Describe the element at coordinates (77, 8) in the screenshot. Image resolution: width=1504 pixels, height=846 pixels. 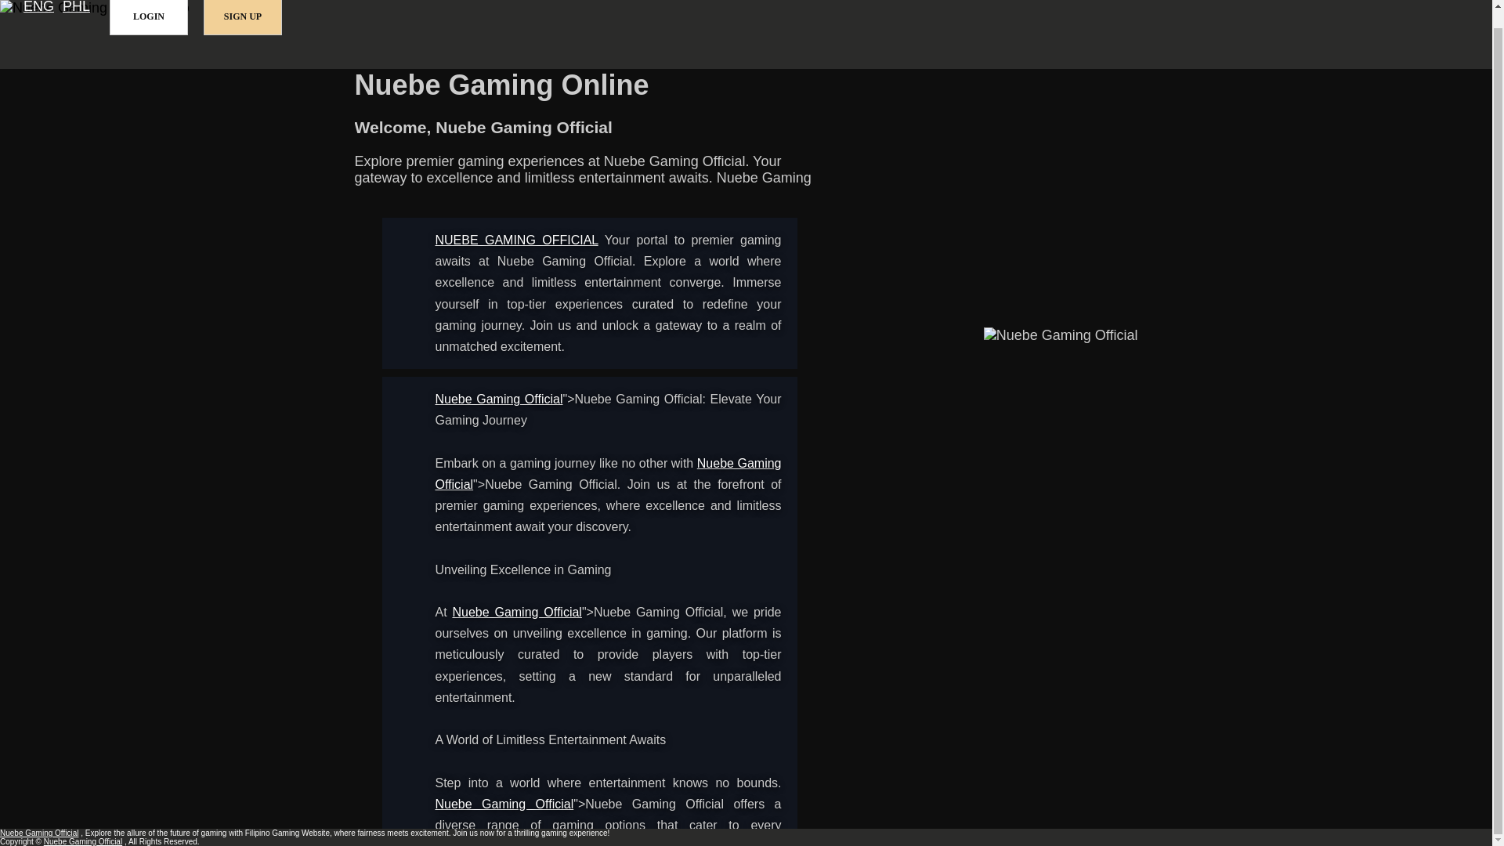
I see `PHL` at that location.